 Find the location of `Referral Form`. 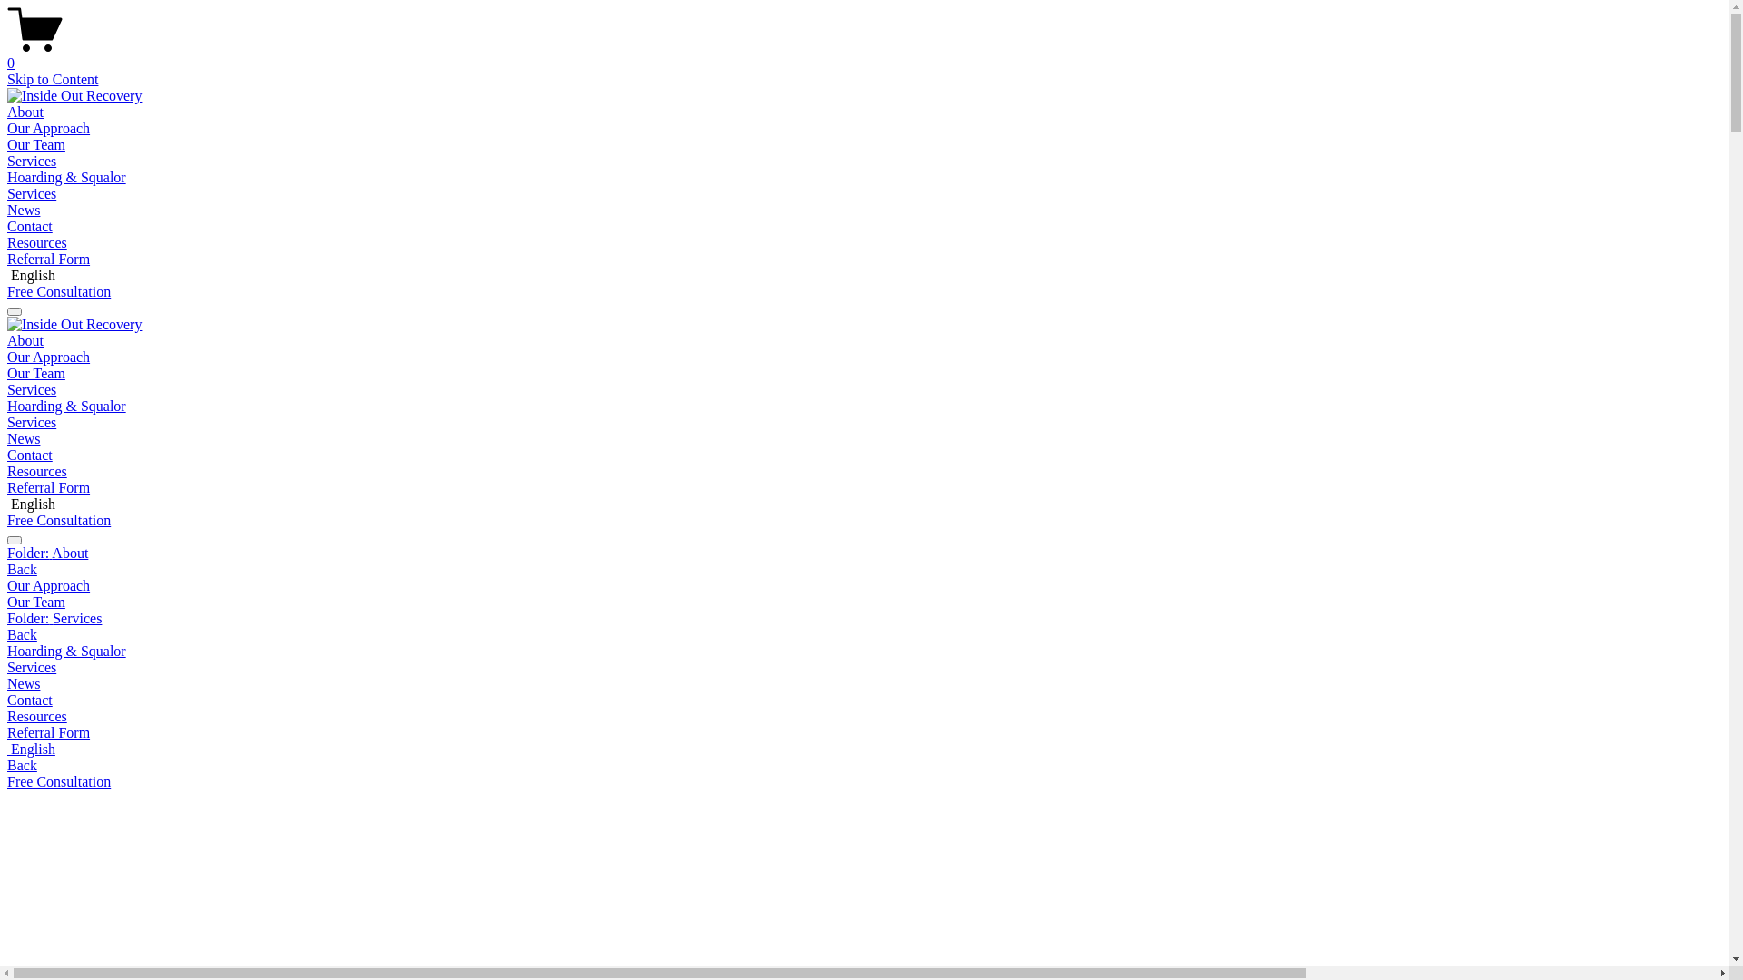

Referral Form is located at coordinates (49, 260).